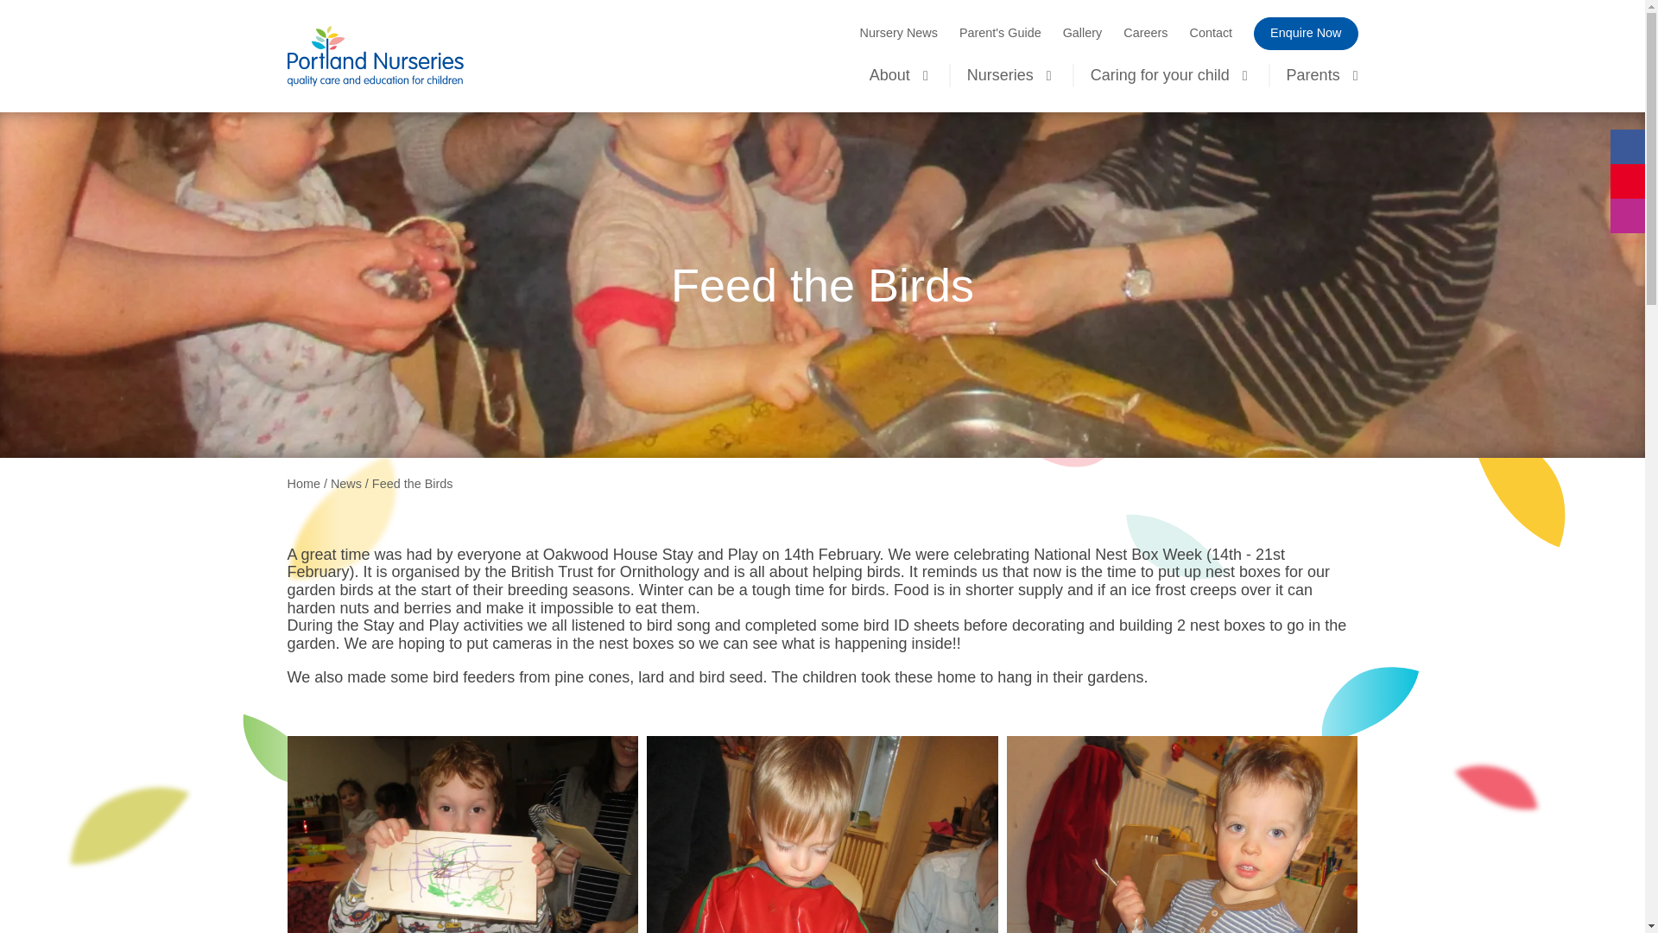  Describe the element at coordinates (889, 76) in the screenshot. I see `About` at that location.